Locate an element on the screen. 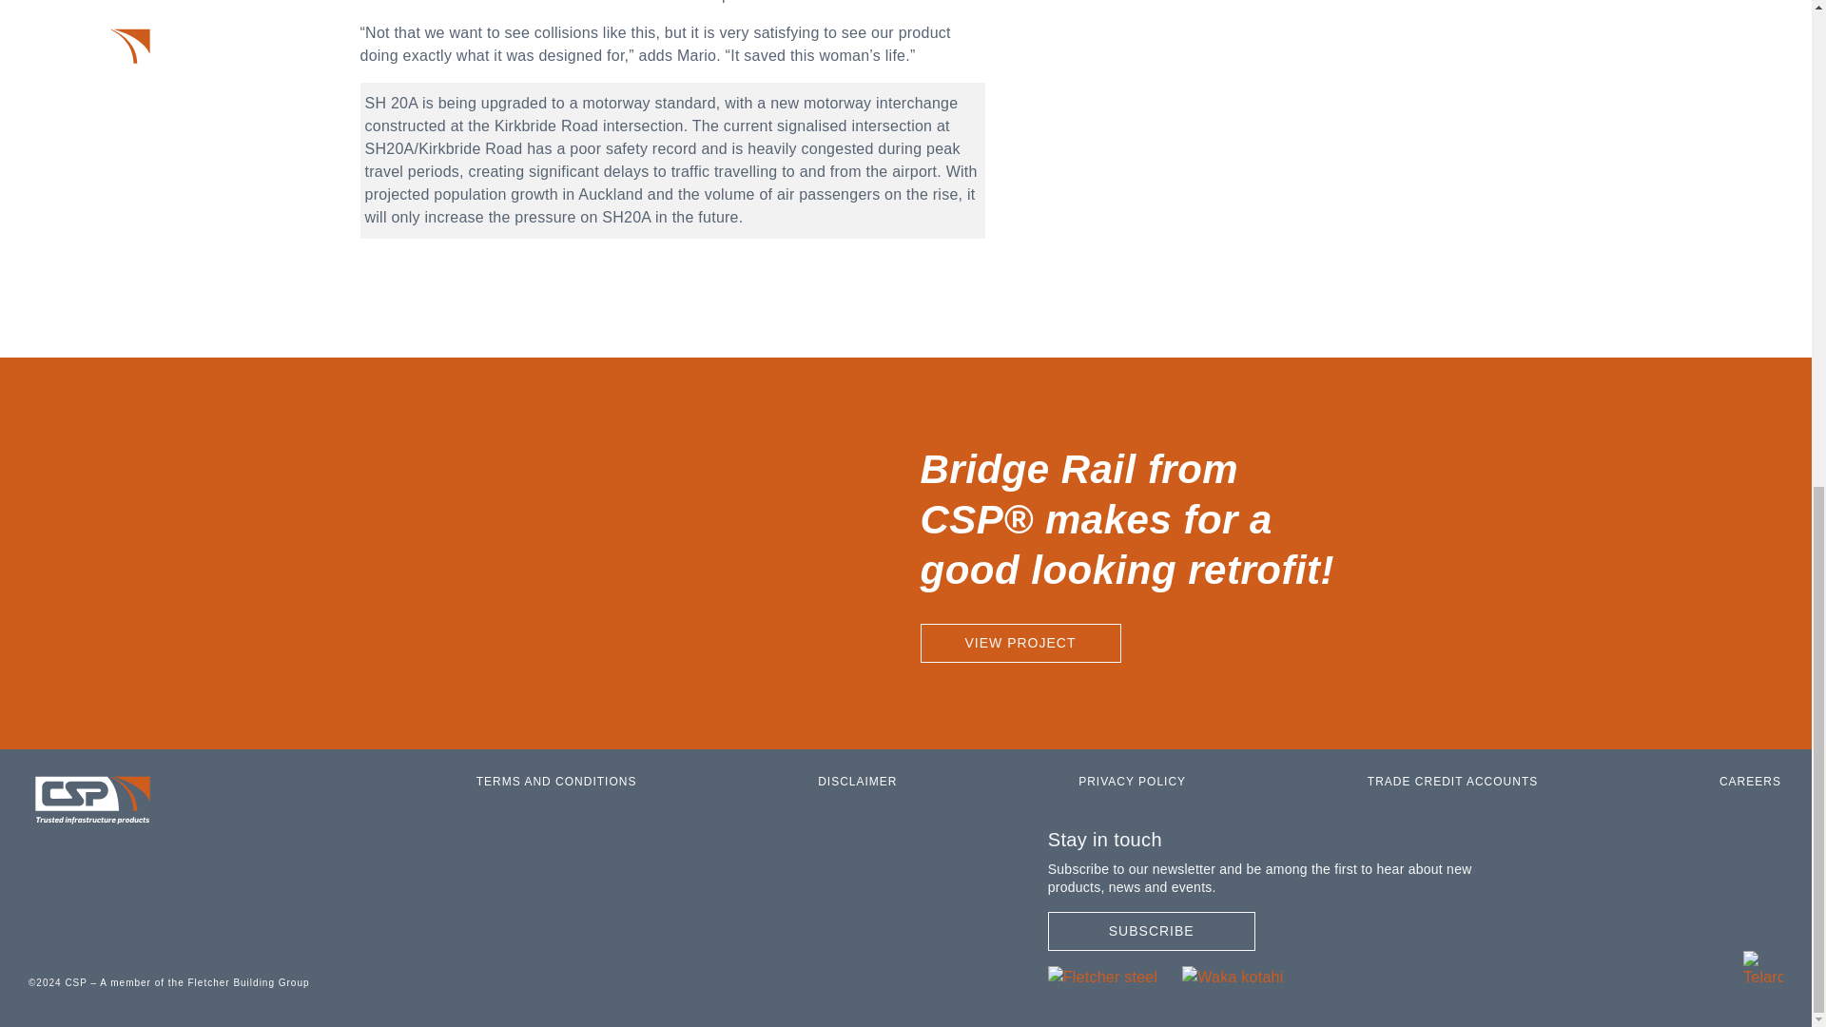 This screenshot has width=1826, height=1027. Waka Kotahi is located at coordinates (1233, 976).